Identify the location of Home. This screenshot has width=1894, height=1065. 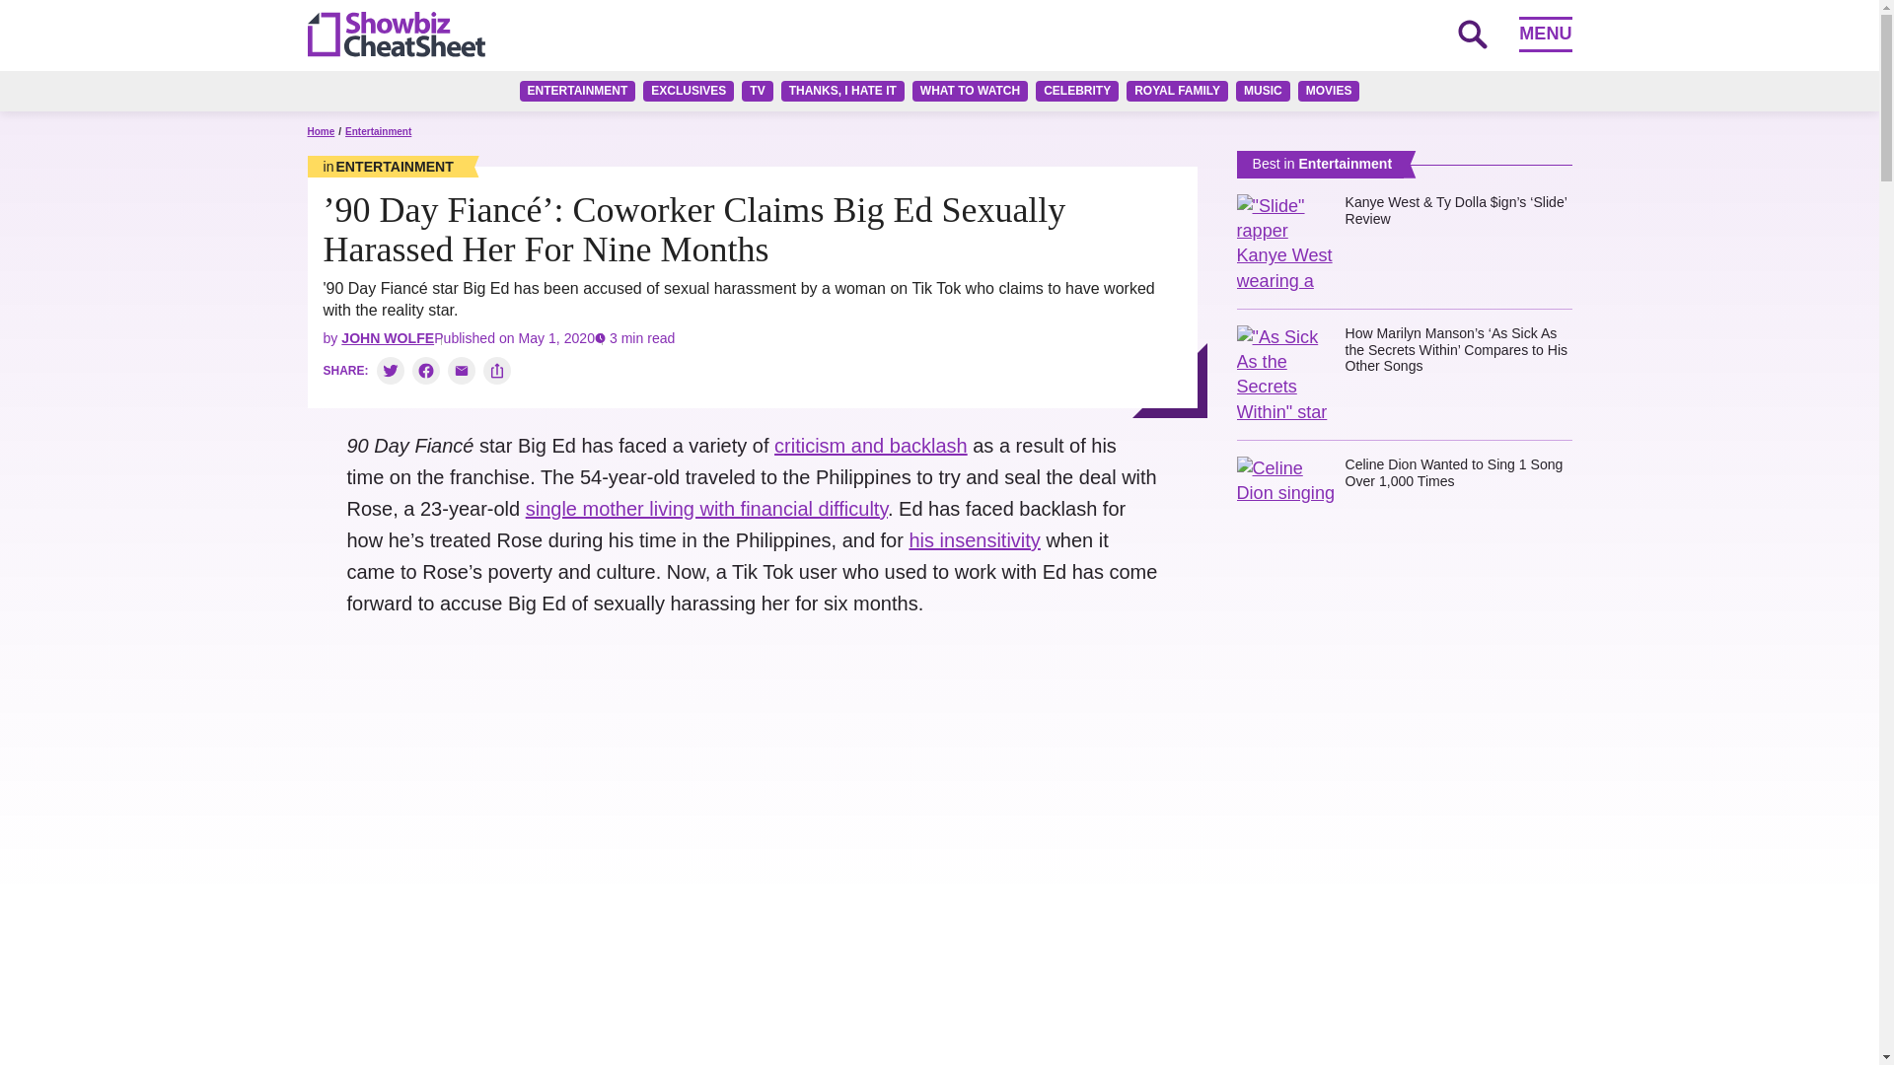
(321, 132).